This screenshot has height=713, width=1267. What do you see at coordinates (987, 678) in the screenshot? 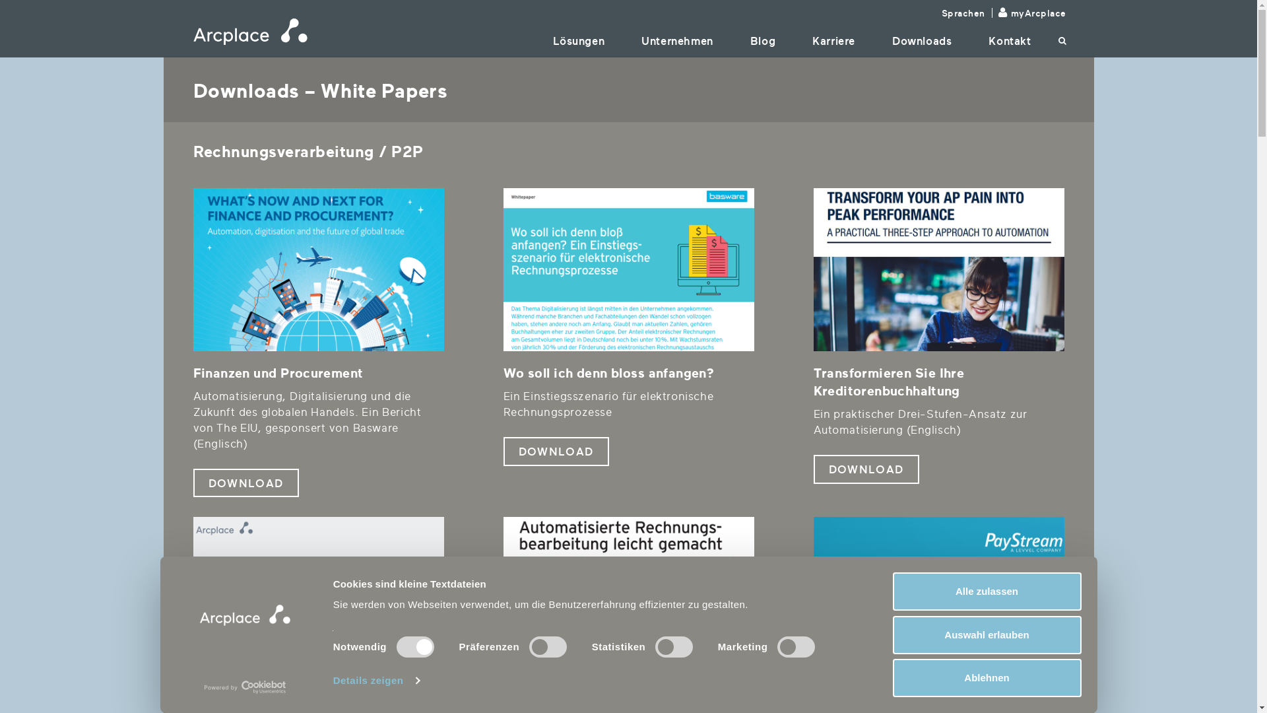
I see `Ablehnen` at bounding box center [987, 678].